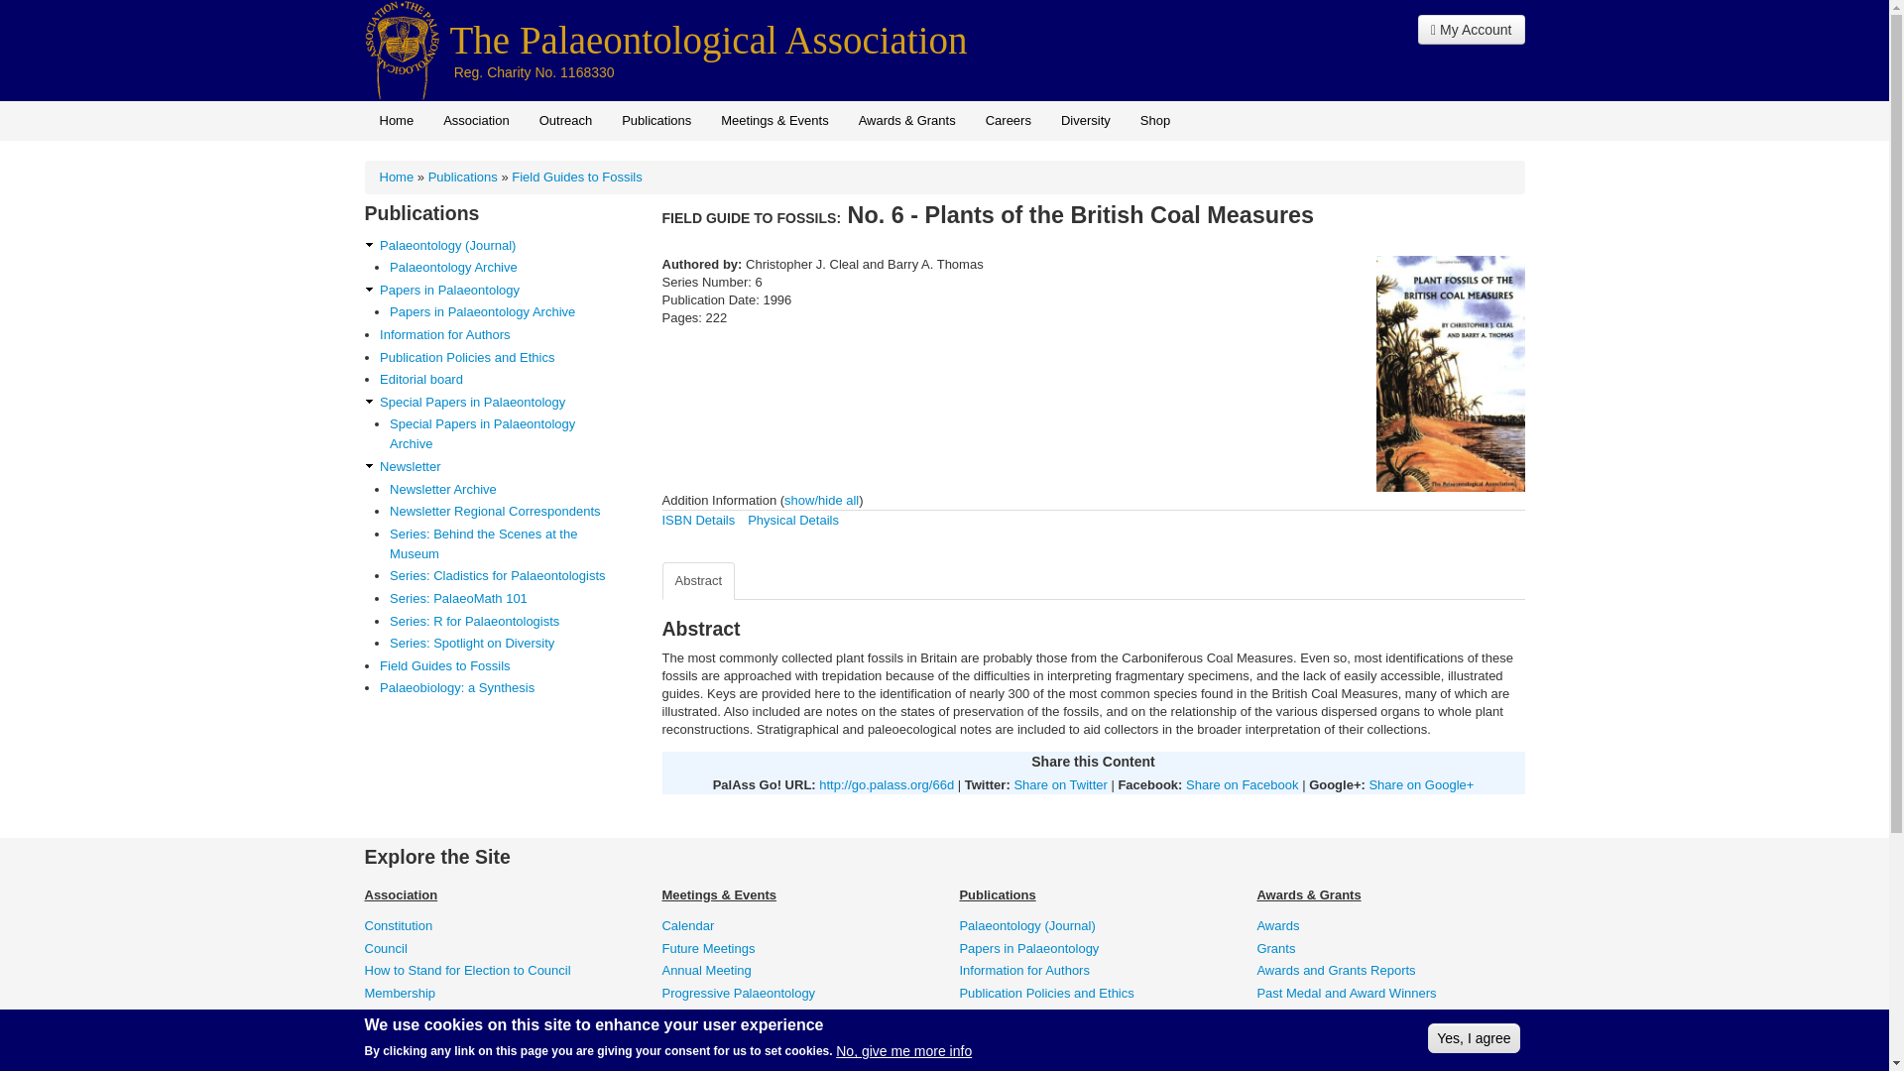  I want to click on Publications, so click(462, 177).